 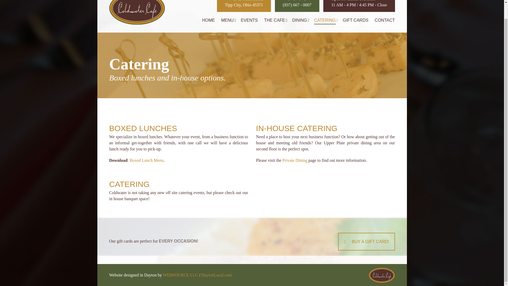 I want to click on HOME, so click(x=208, y=20).